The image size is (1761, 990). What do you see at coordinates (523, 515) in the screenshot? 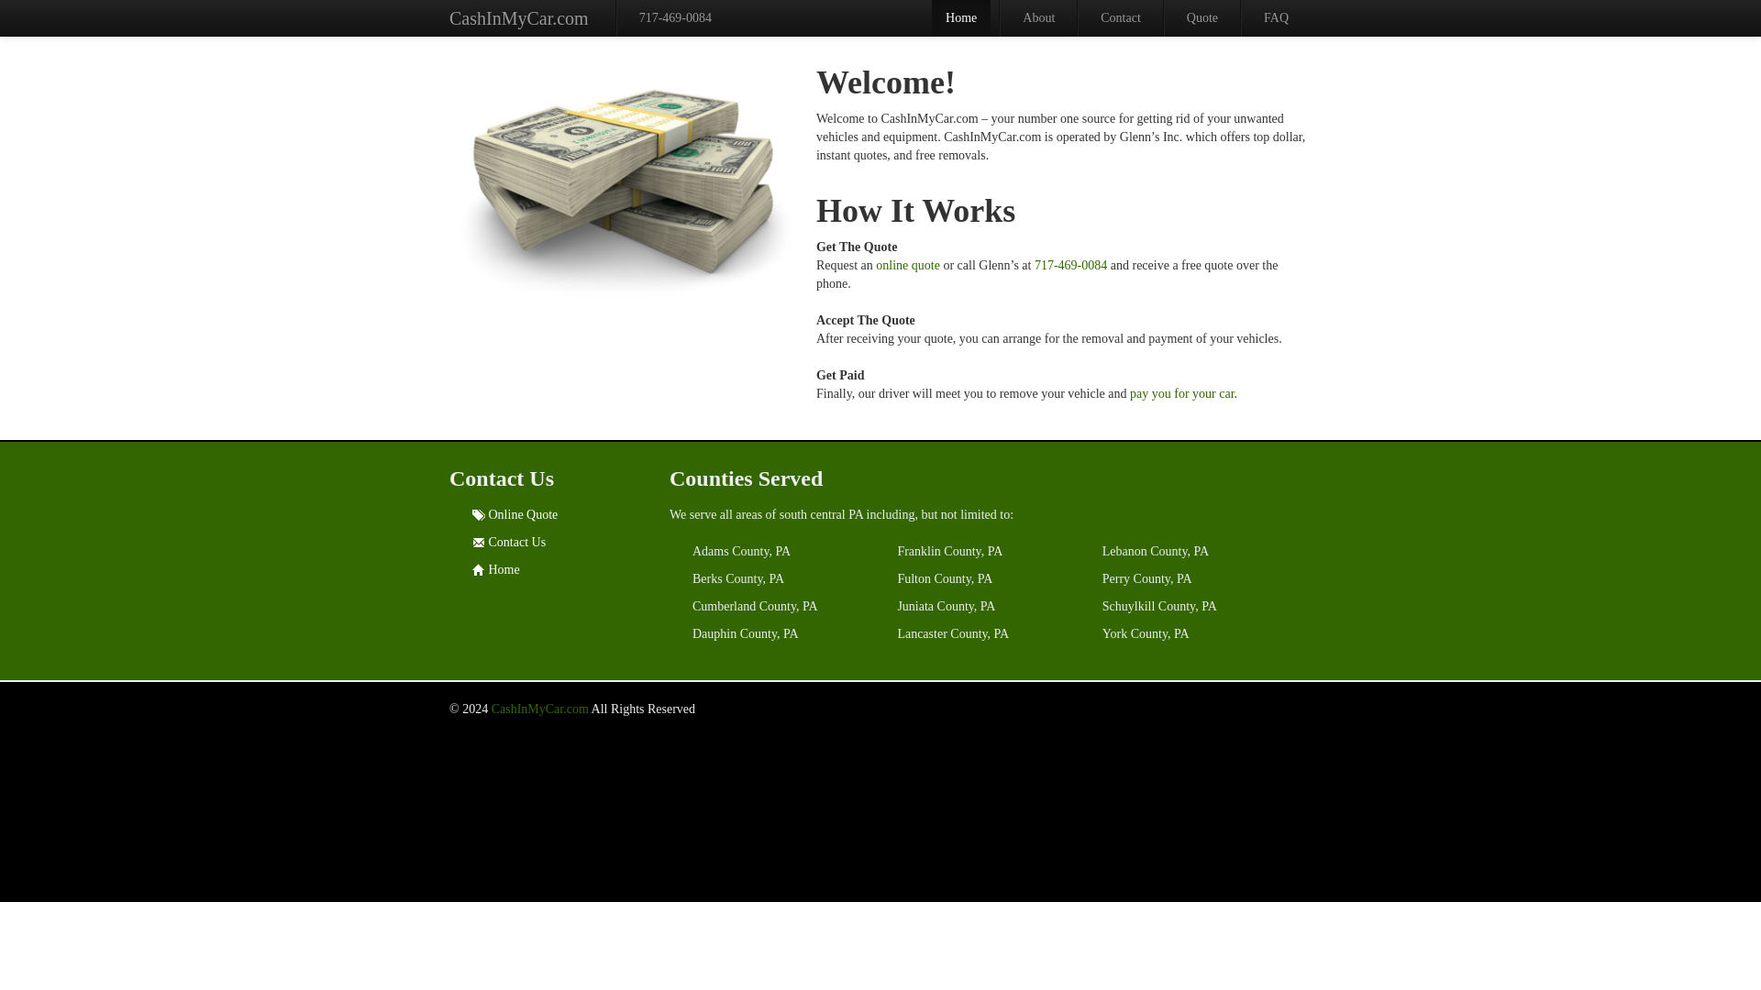
I see `Online Quote` at bounding box center [523, 515].